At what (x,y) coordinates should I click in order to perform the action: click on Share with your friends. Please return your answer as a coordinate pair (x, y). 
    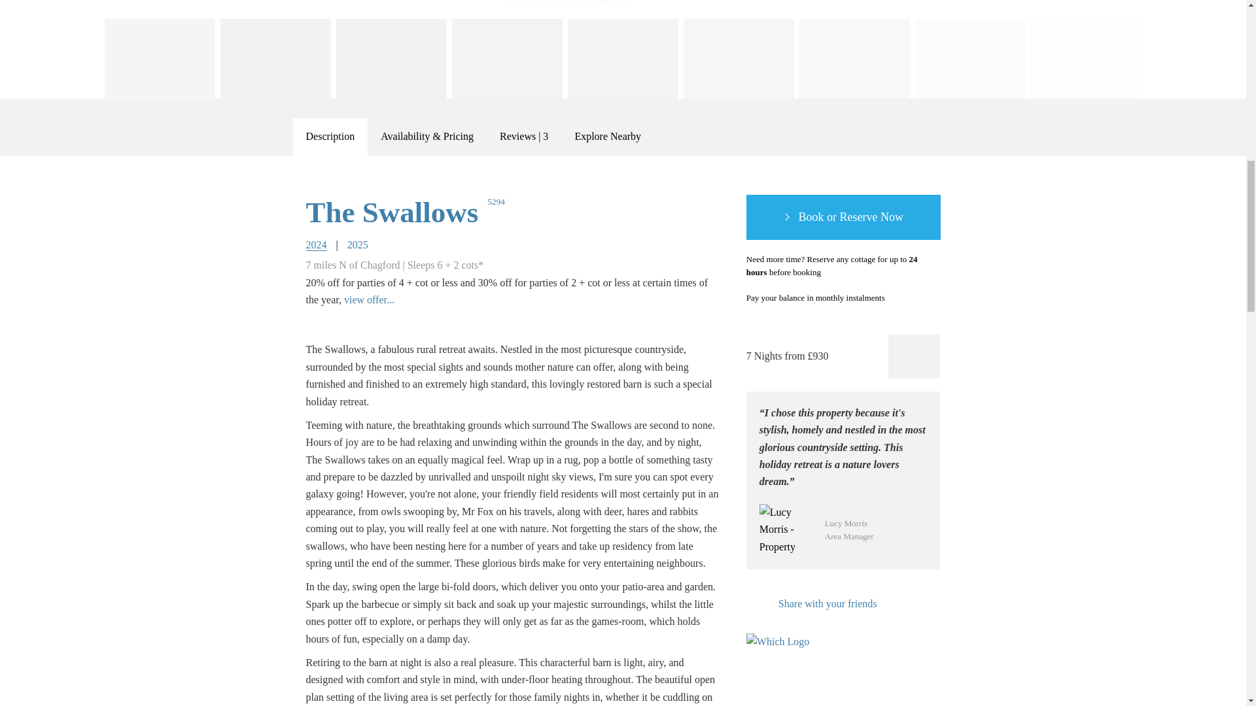
    Looking at the image, I should click on (811, 604).